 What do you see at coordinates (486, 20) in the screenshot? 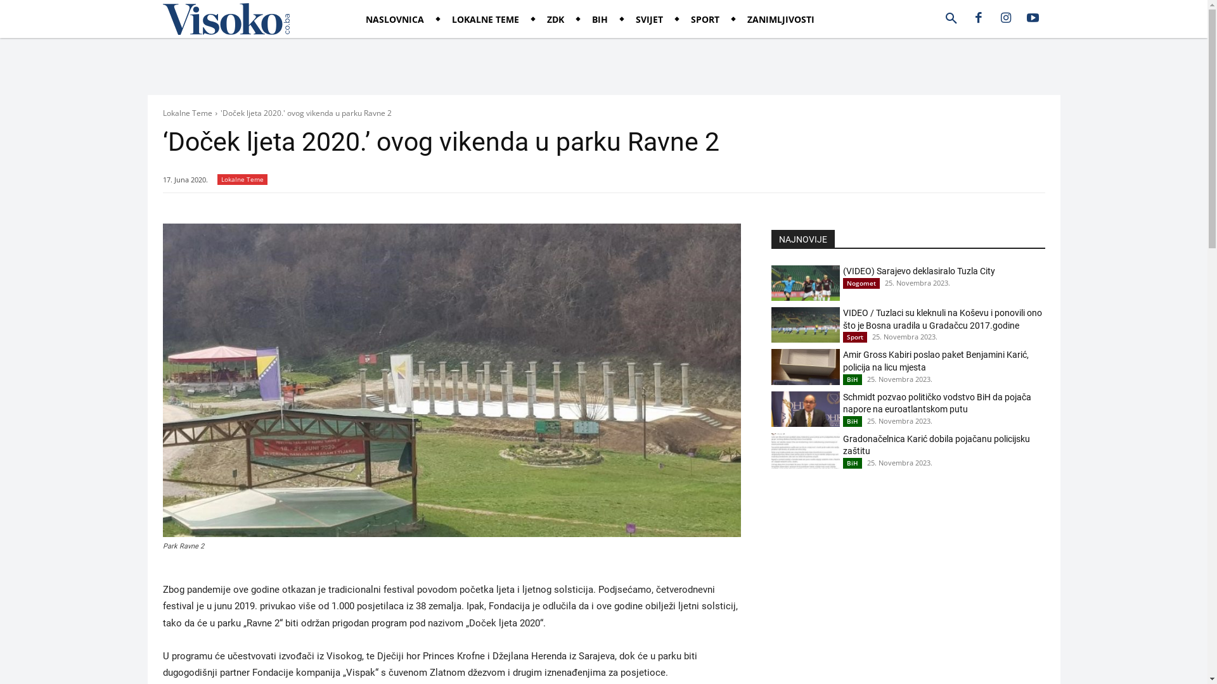
I see `LOKALNE TEME` at bounding box center [486, 20].